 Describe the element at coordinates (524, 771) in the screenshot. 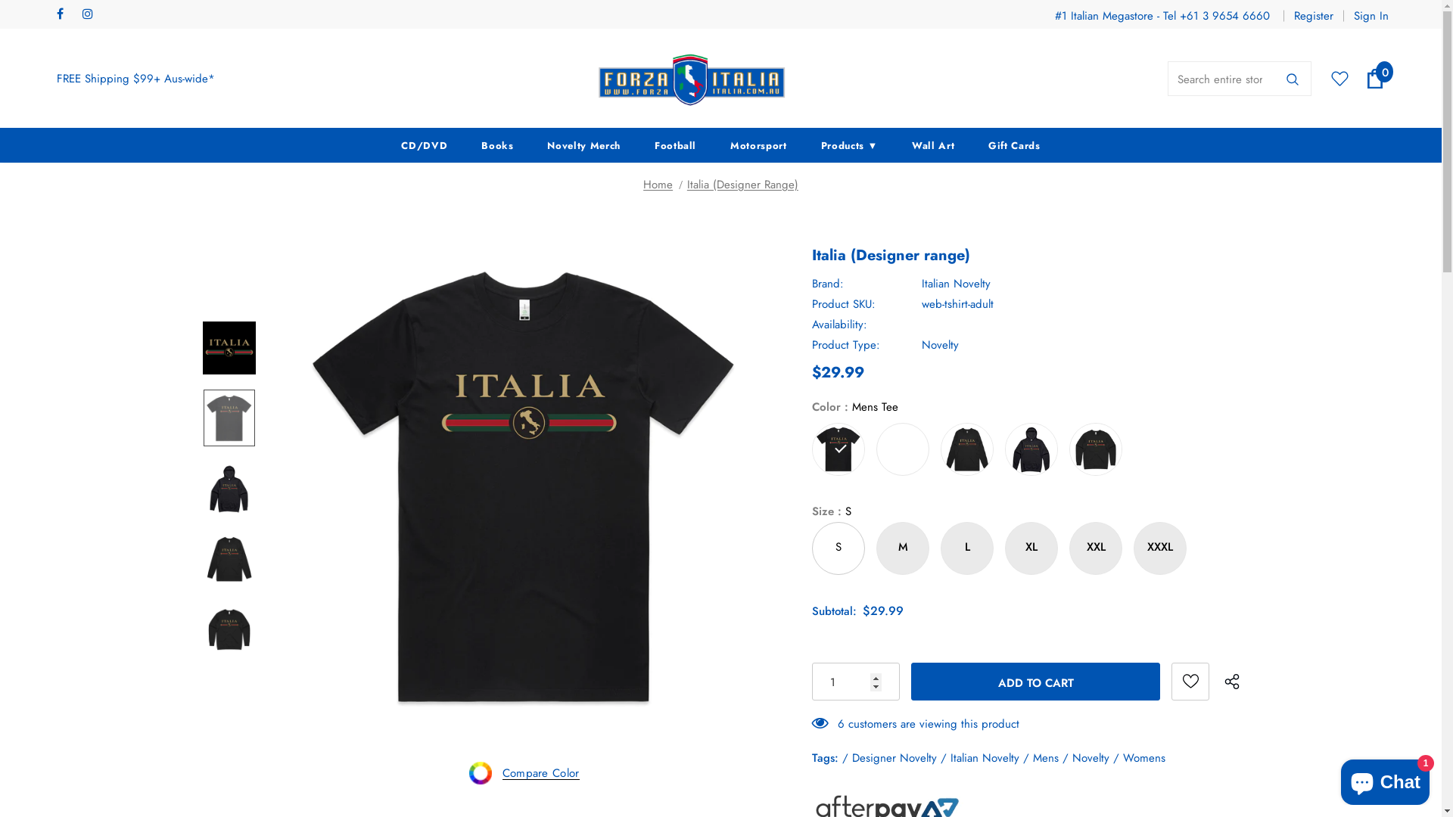

I see `Compare Color` at that location.